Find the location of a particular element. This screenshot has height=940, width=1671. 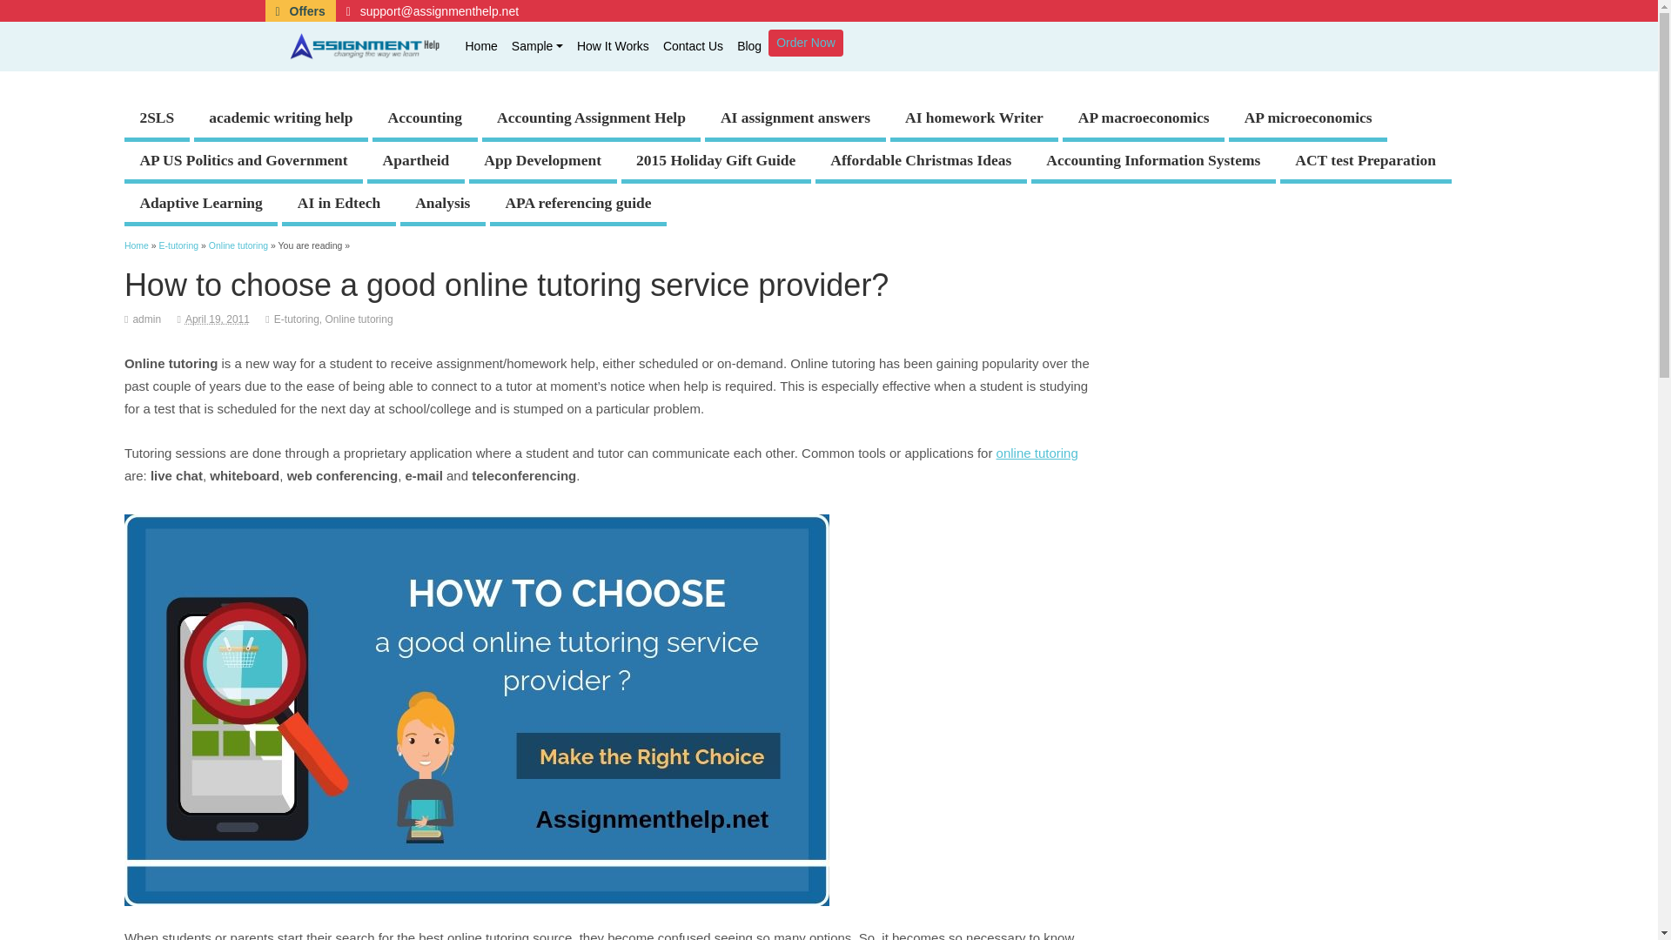

Blog is located at coordinates (749, 45).